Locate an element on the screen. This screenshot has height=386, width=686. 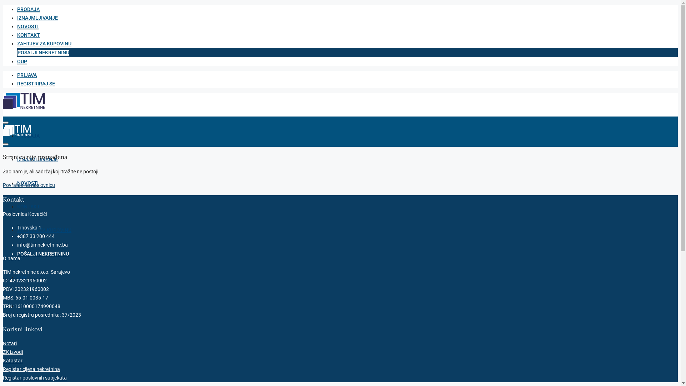
REGISTRIRAJ SE is located at coordinates (36, 84).